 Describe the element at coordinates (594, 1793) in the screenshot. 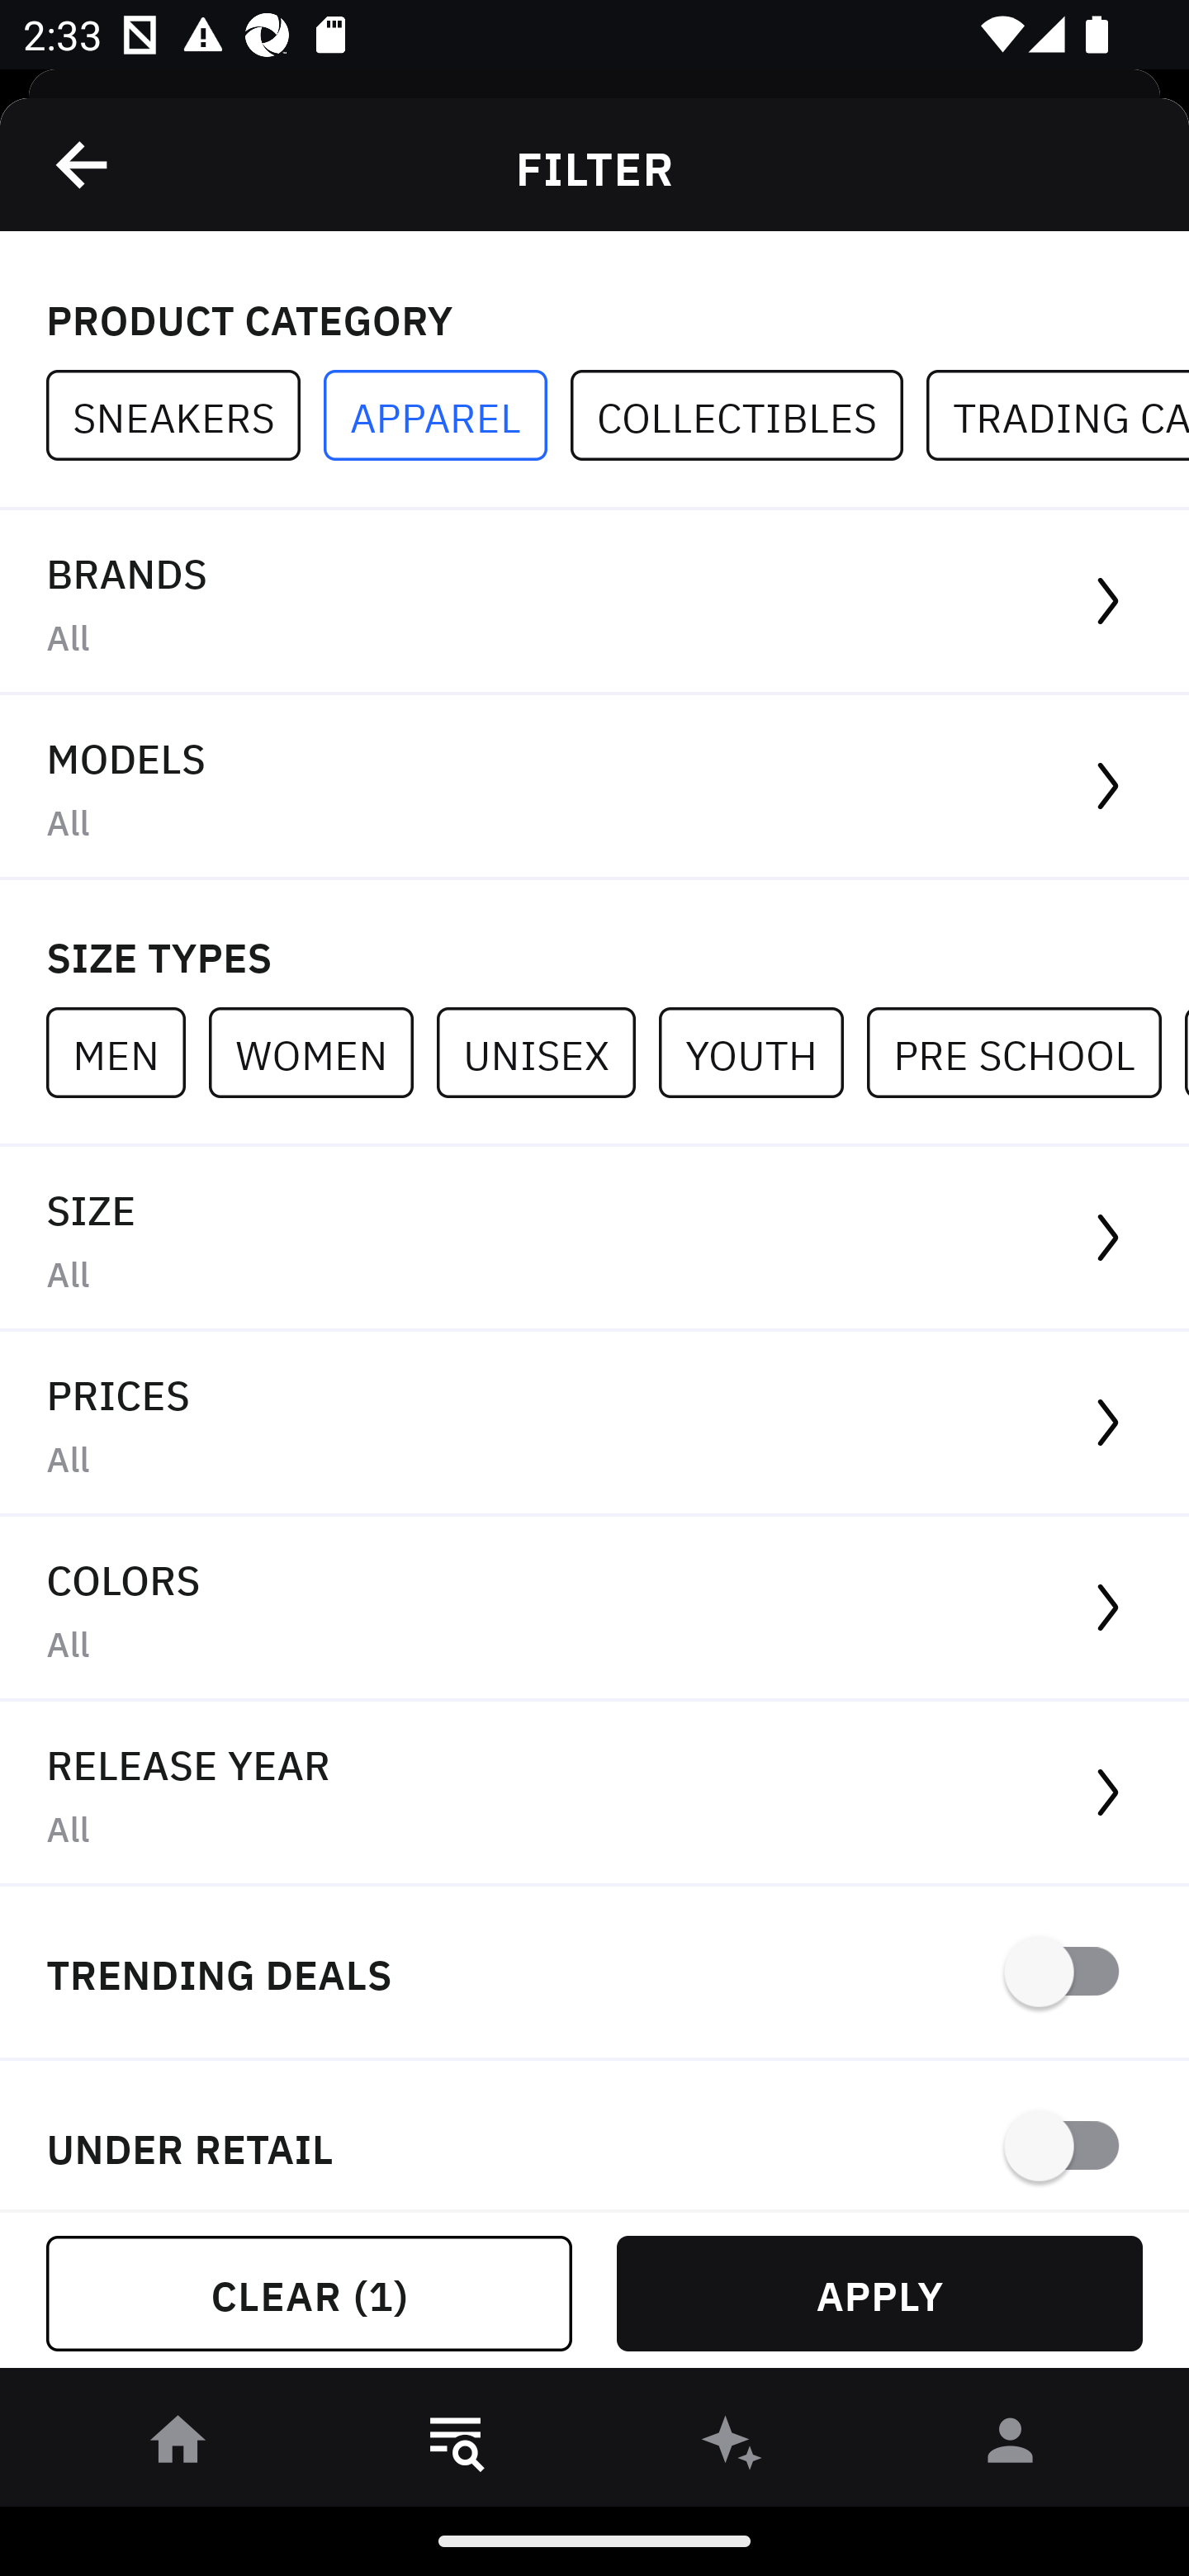

I see `RELEASE YEAR All` at that location.